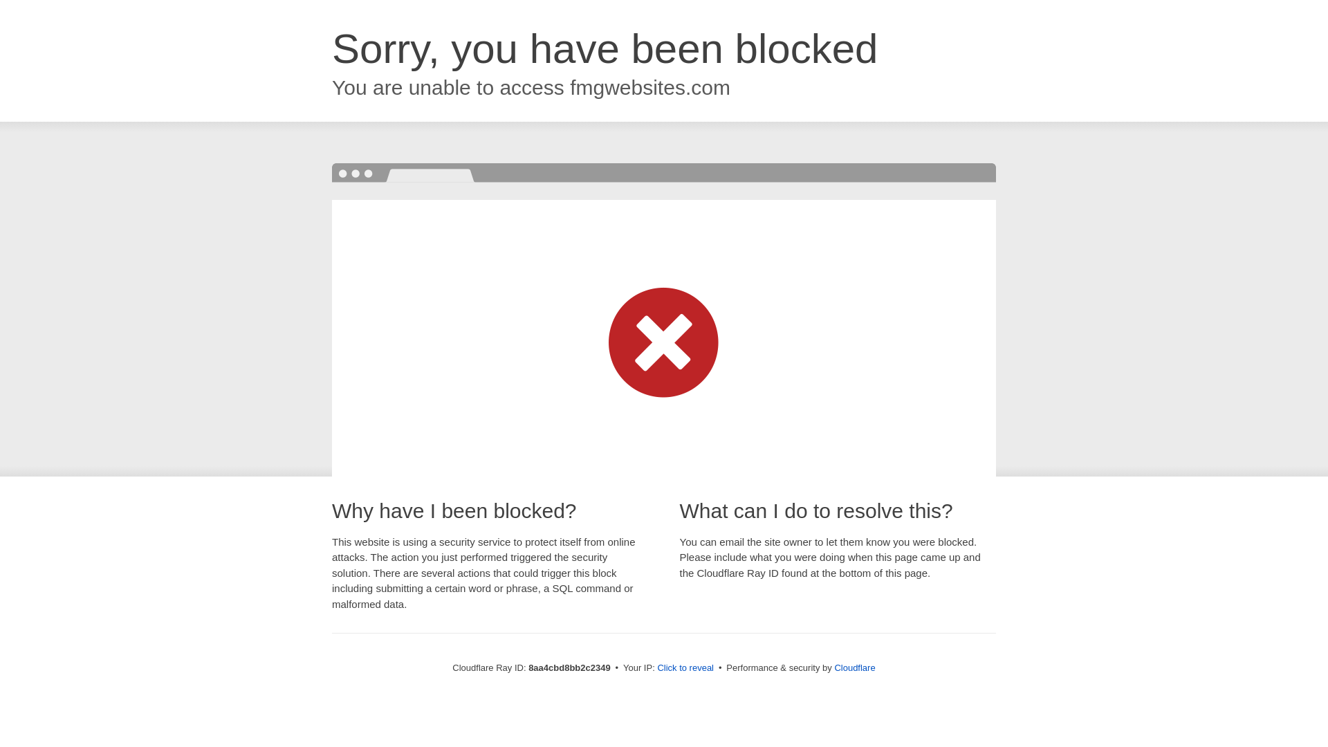  What do you see at coordinates (685, 668) in the screenshot?
I see `Click to reveal` at bounding box center [685, 668].